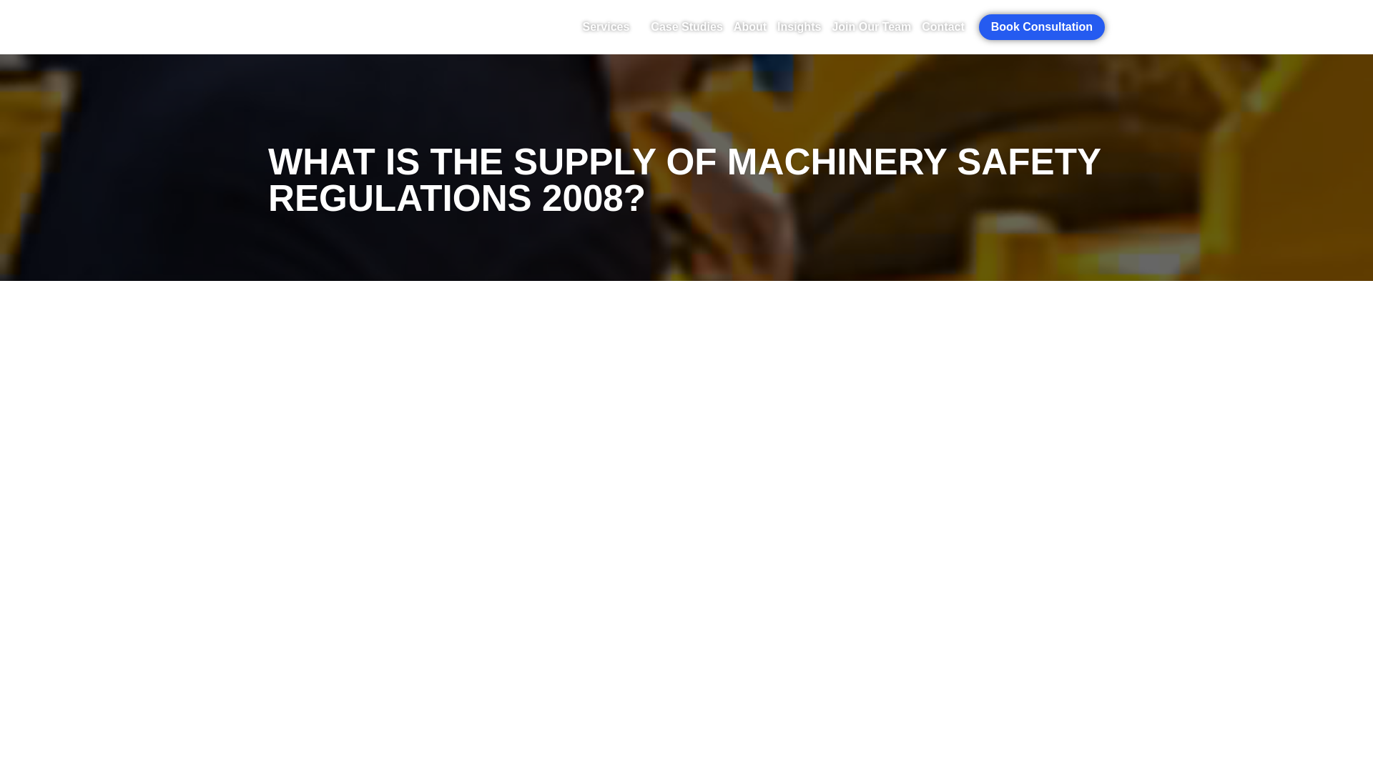  Describe the element at coordinates (943, 27) in the screenshot. I see `Contact` at that location.